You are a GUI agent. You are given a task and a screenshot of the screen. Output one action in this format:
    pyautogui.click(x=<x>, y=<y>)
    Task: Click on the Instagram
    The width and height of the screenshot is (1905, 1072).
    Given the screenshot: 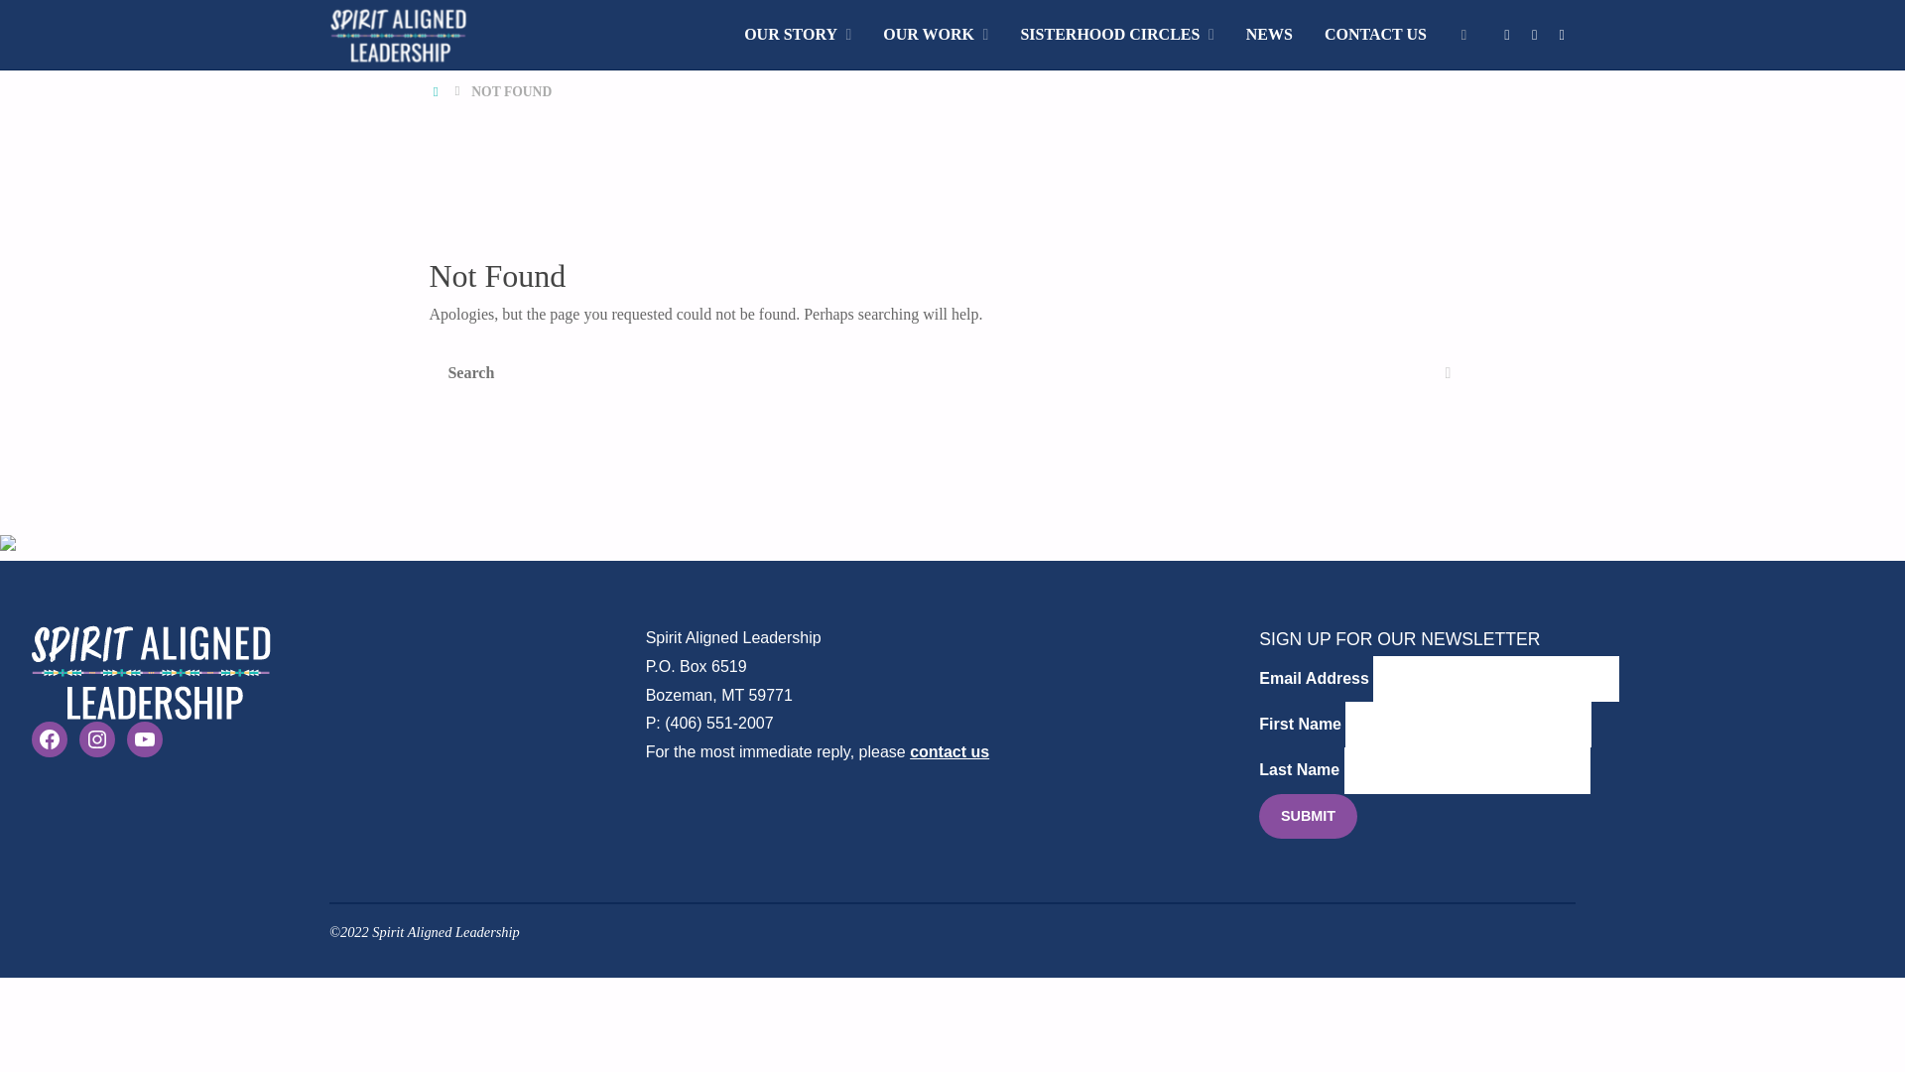 What is the action you would take?
    pyautogui.click(x=1534, y=35)
    